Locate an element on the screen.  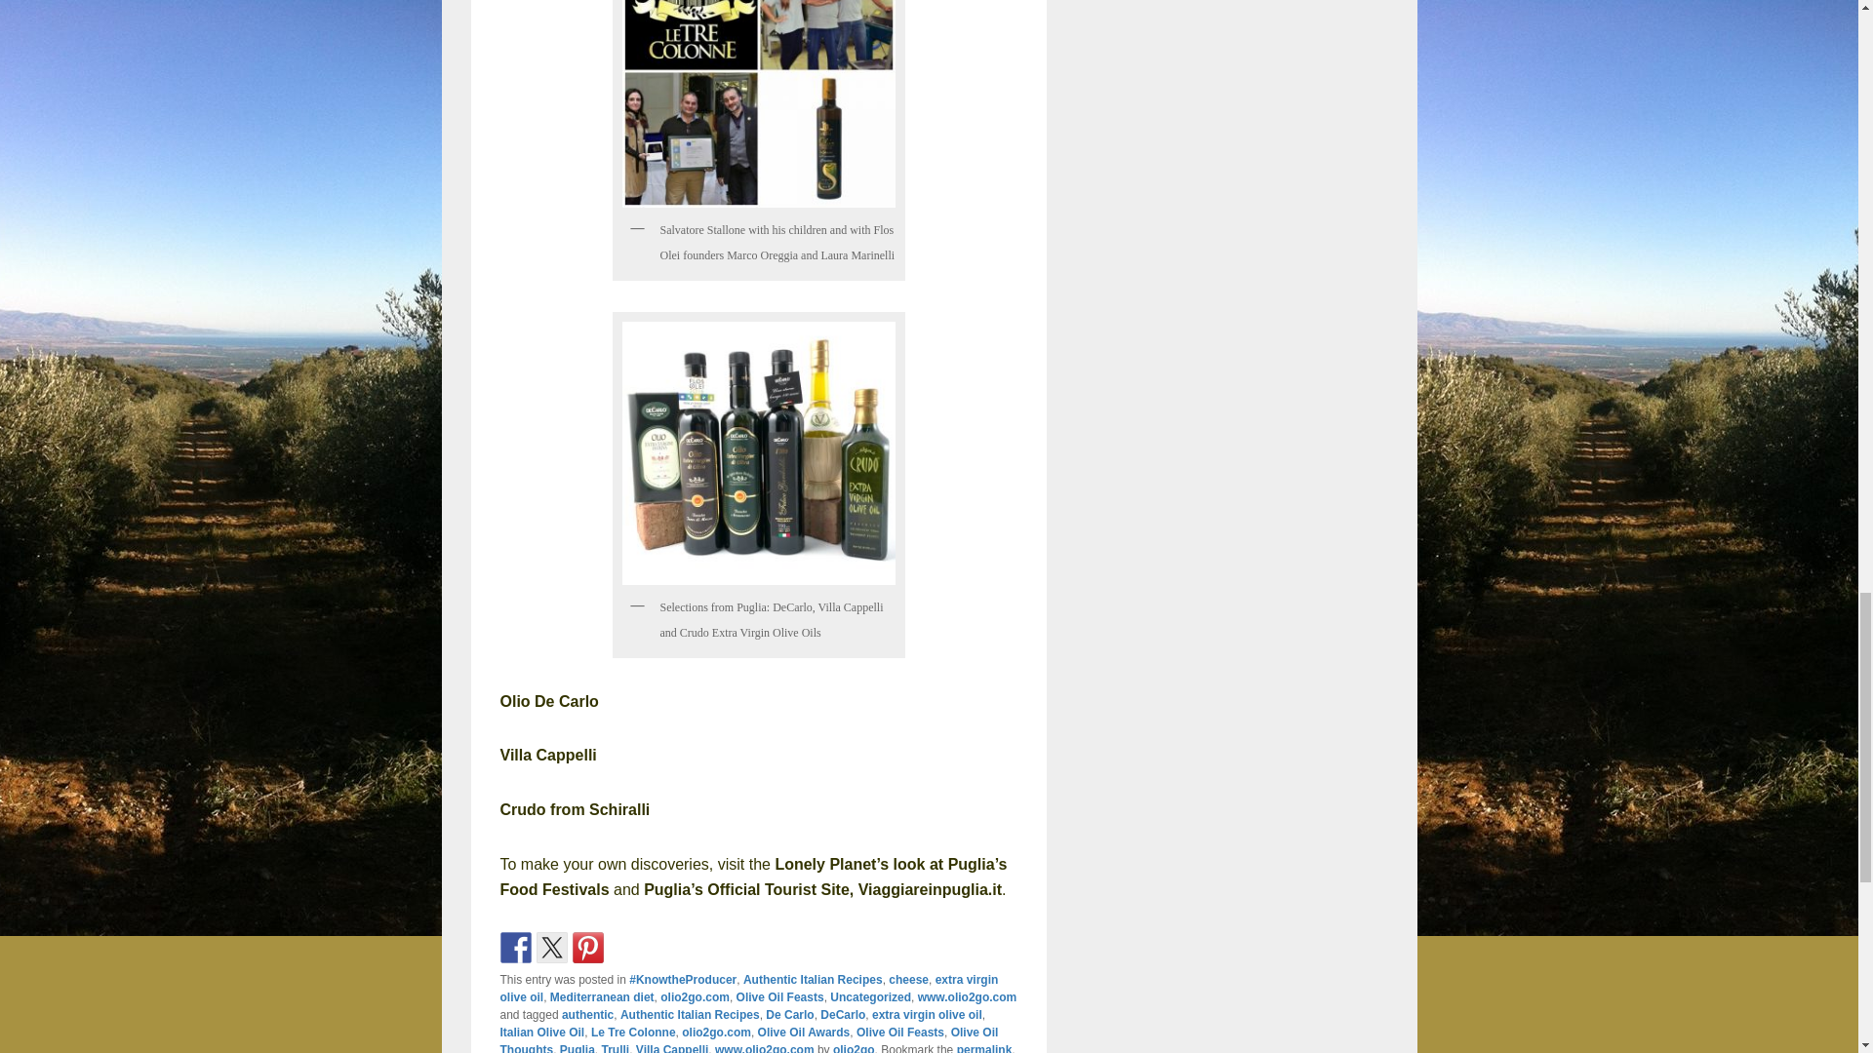
De Carlo is located at coordinates (789, 1014).